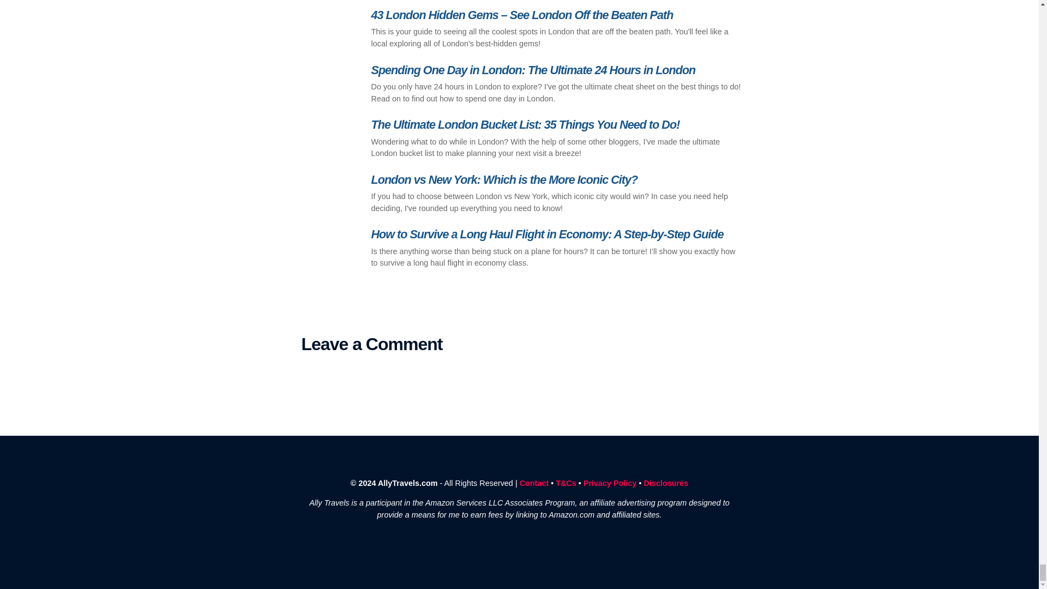 This screenshot has width=1047, height=589. What do you see at coordinates (534, 483) in the screenshot?
I see `Contact` at bounding box center [534, 483].